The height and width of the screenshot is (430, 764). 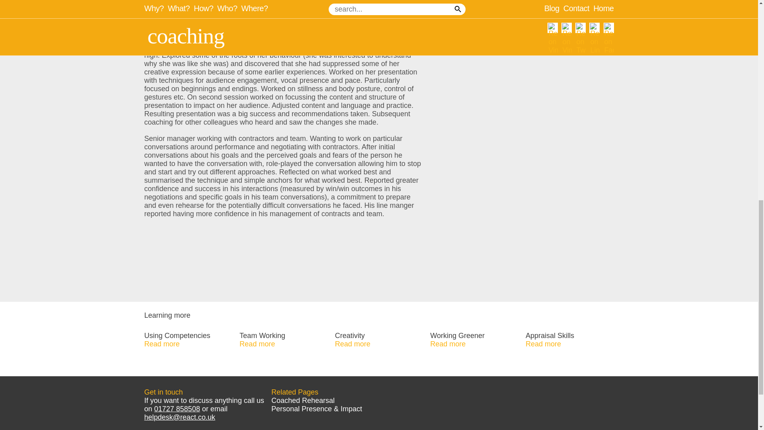 I want to click on Coached Rehearsal, so click(x=302, y=401).